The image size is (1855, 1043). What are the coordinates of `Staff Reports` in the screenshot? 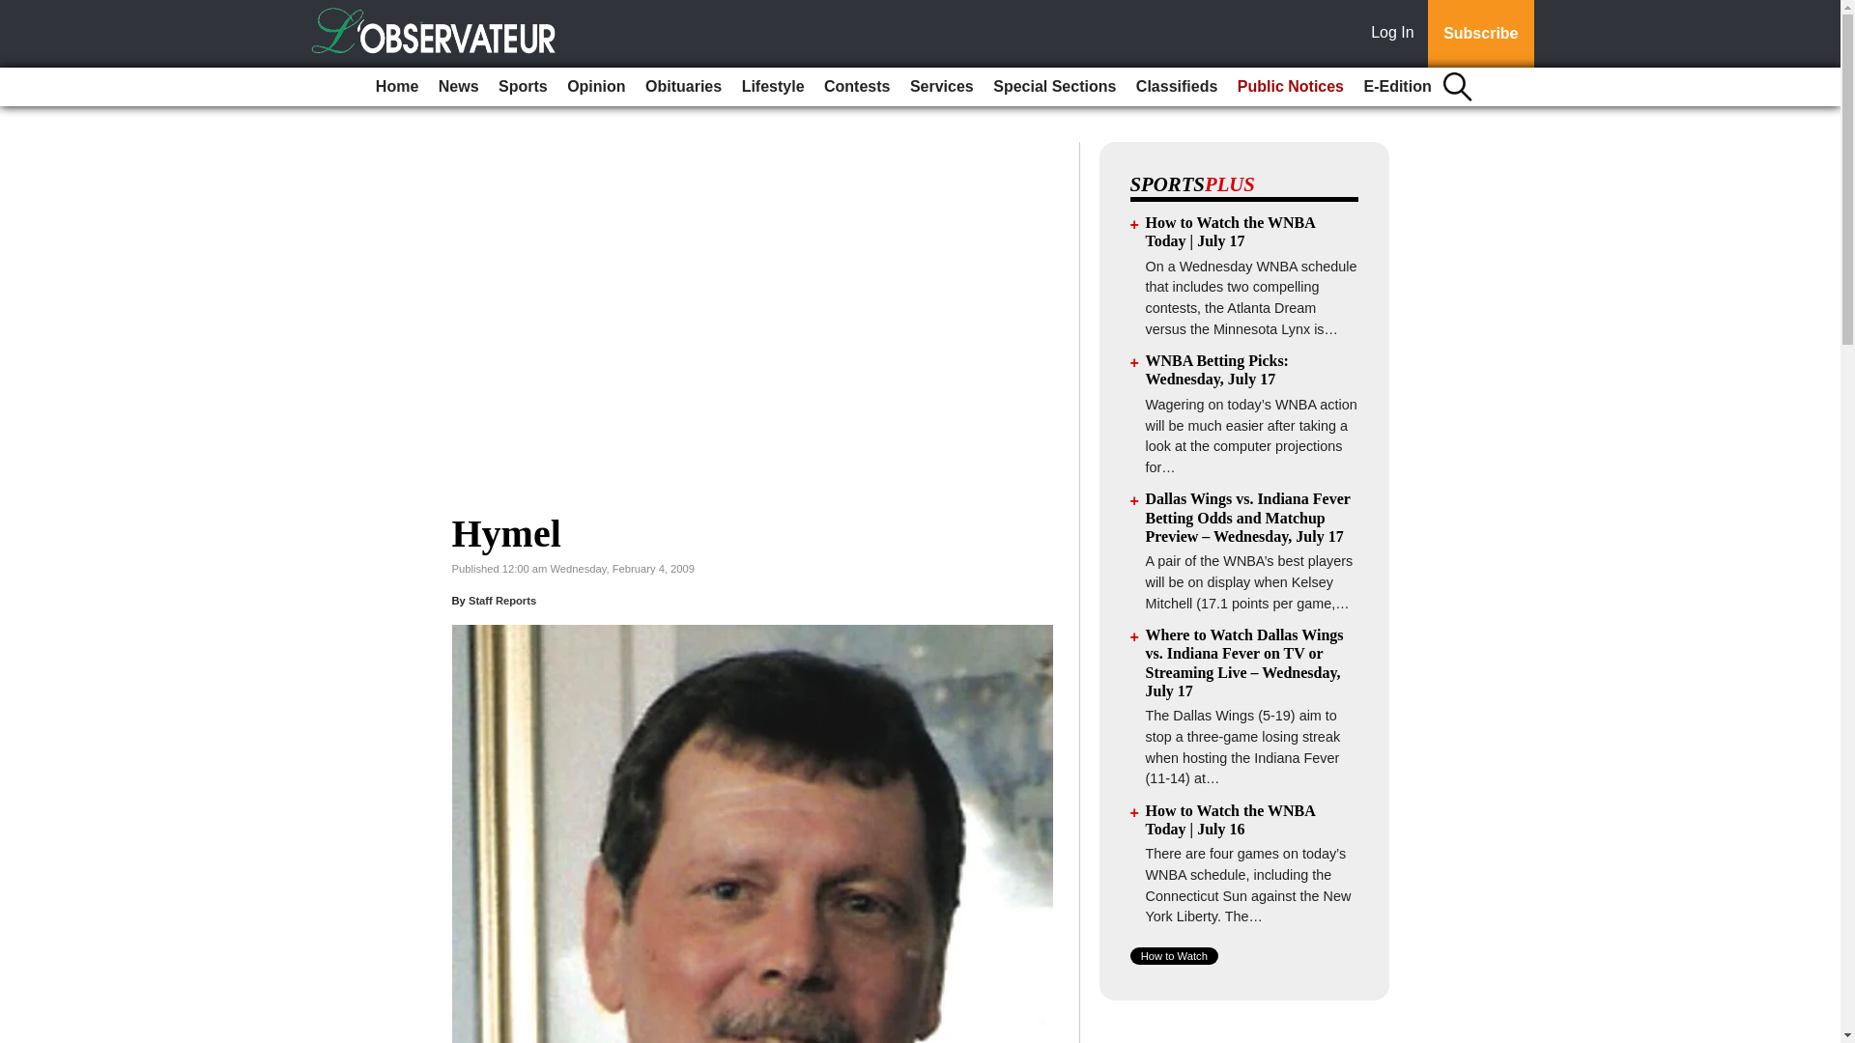 It's located at (502, 600).